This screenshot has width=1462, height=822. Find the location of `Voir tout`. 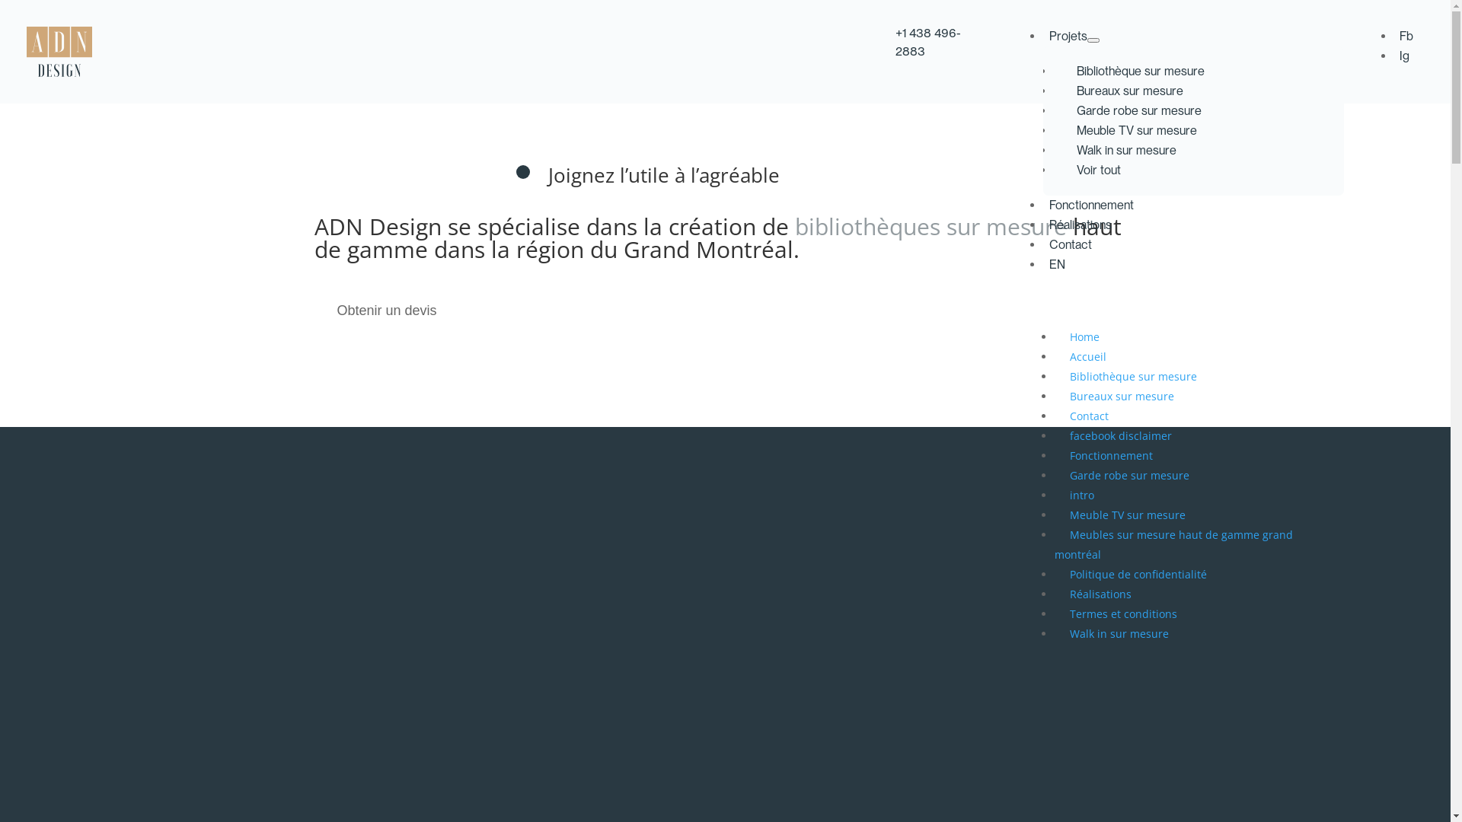

Voir tout is located at coordinates (1098, 170).